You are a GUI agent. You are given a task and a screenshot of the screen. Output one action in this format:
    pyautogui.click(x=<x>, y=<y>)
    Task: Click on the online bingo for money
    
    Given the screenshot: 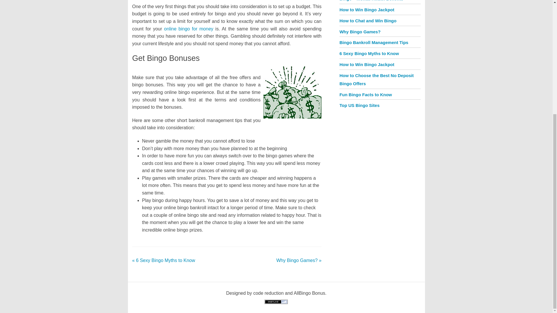 What is the action you would take?
    pyautogui.click(x=189, y=29)
    